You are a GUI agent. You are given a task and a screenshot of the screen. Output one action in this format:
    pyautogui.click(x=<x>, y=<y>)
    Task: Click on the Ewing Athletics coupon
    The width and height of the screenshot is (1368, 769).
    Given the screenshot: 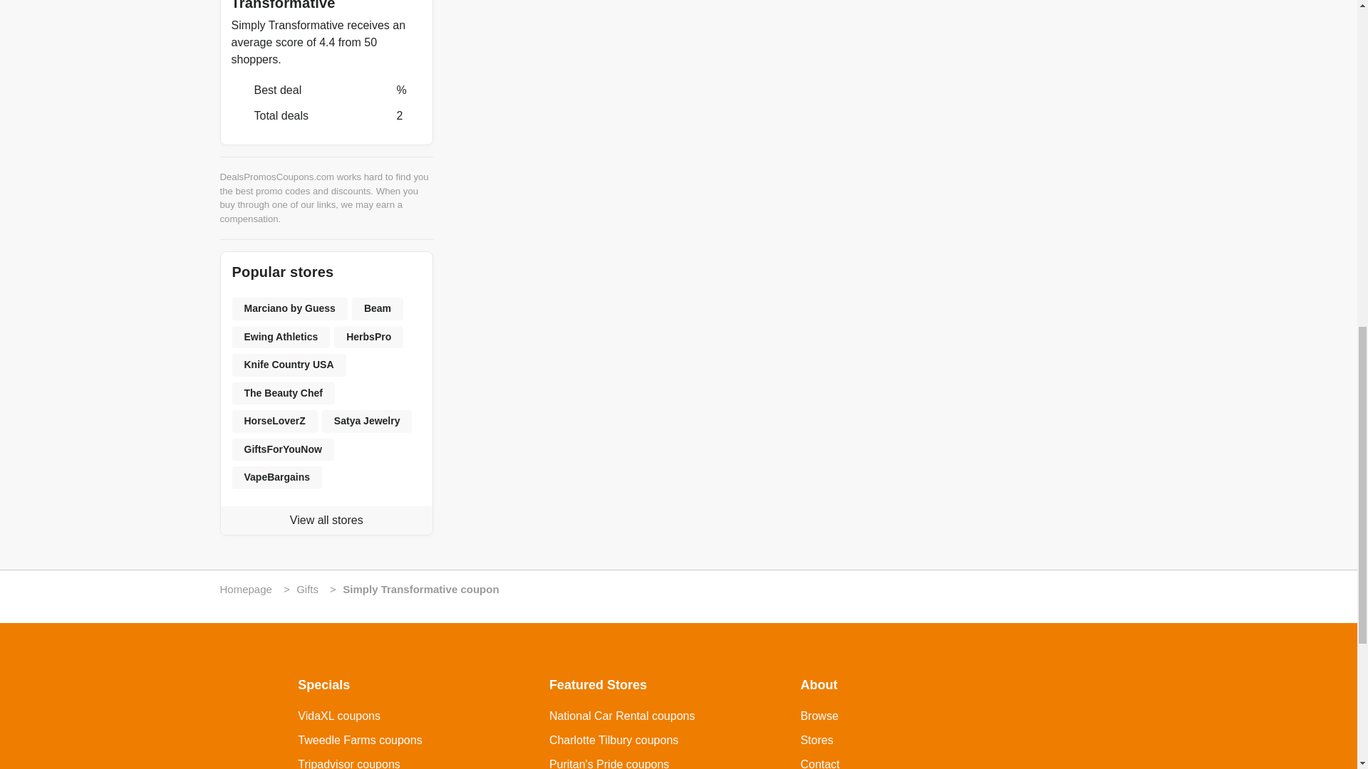 What is the action you would take?
    pyautogui.click(x=281, y=338)
    